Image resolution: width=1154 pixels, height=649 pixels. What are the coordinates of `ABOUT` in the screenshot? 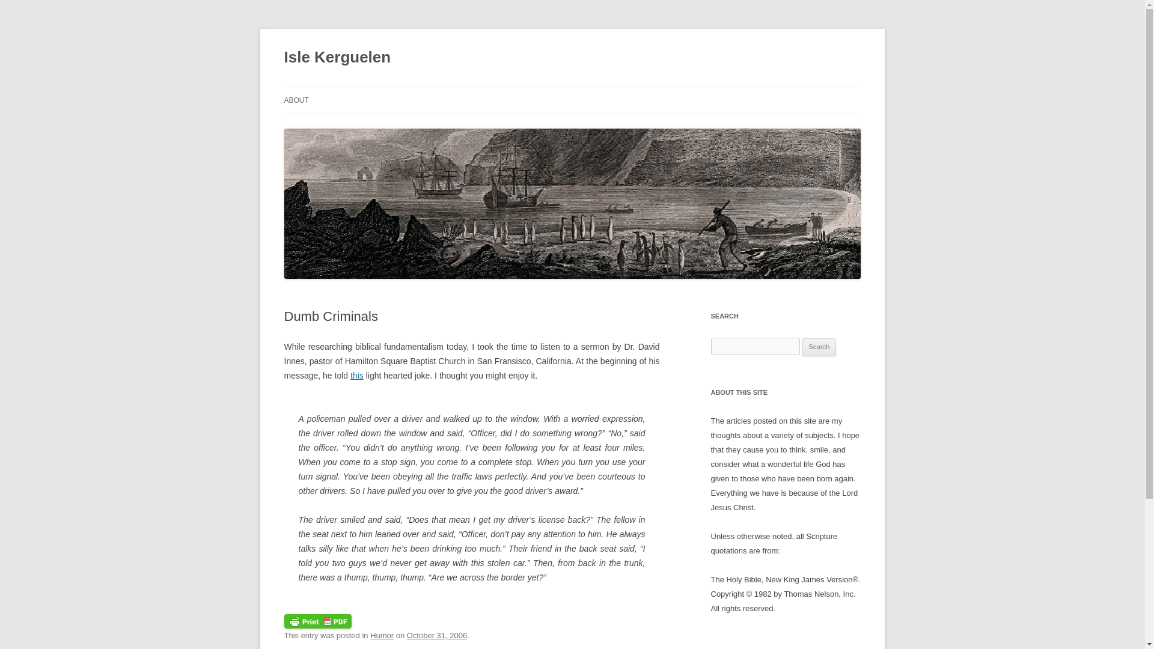 It's located at (296, 100).